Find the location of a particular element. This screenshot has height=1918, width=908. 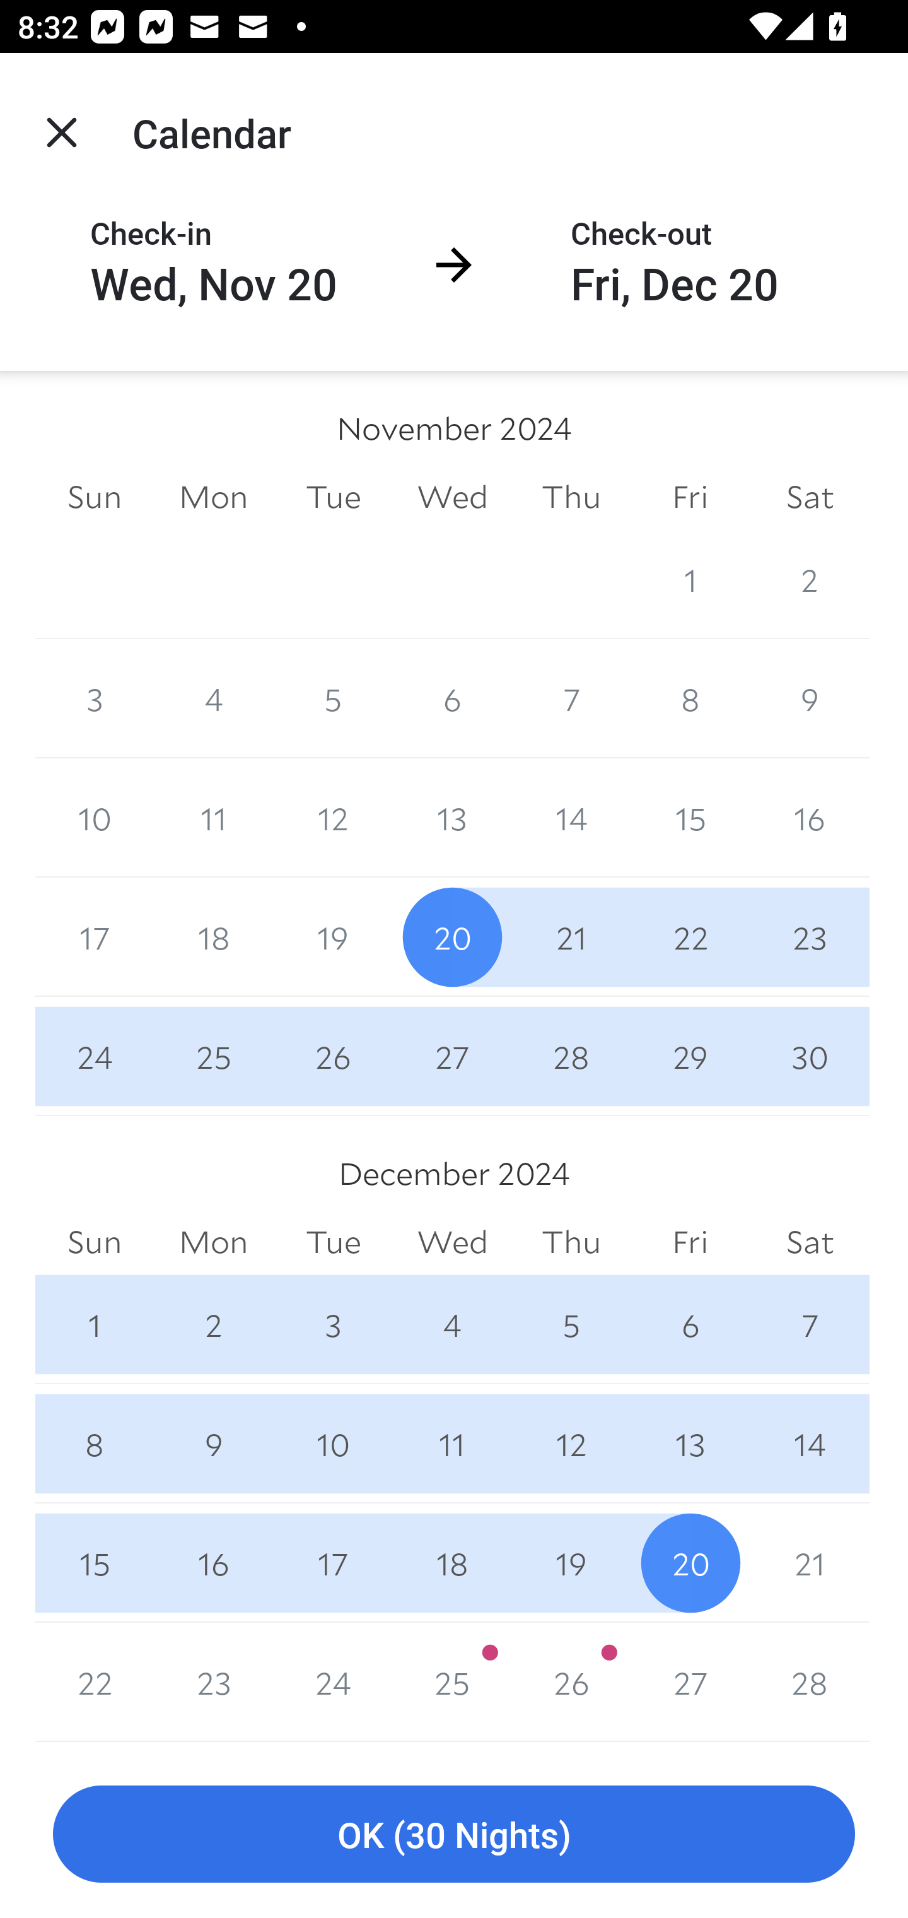

9 9 November 2024 is located at coordinates (810, 698).